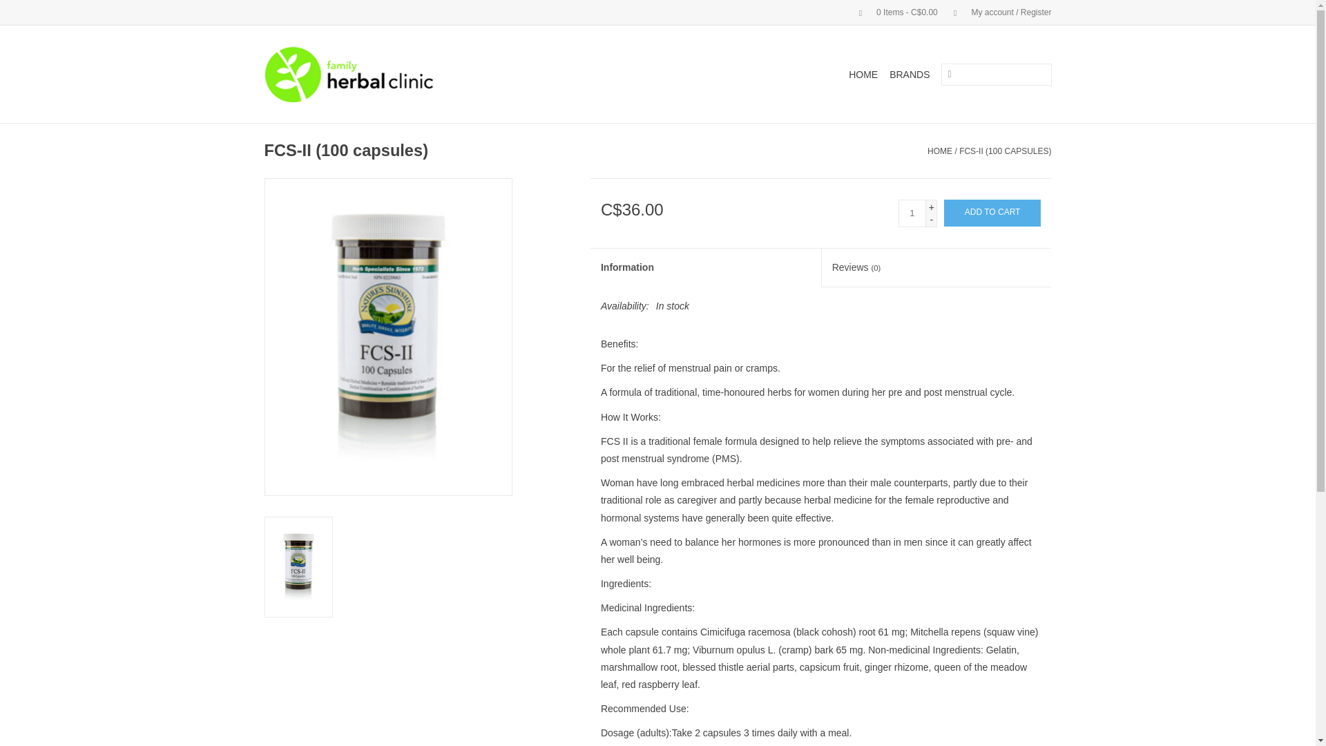  Describe the element at coordinates (912, 213) in the screenshot. I see `1` at that location.